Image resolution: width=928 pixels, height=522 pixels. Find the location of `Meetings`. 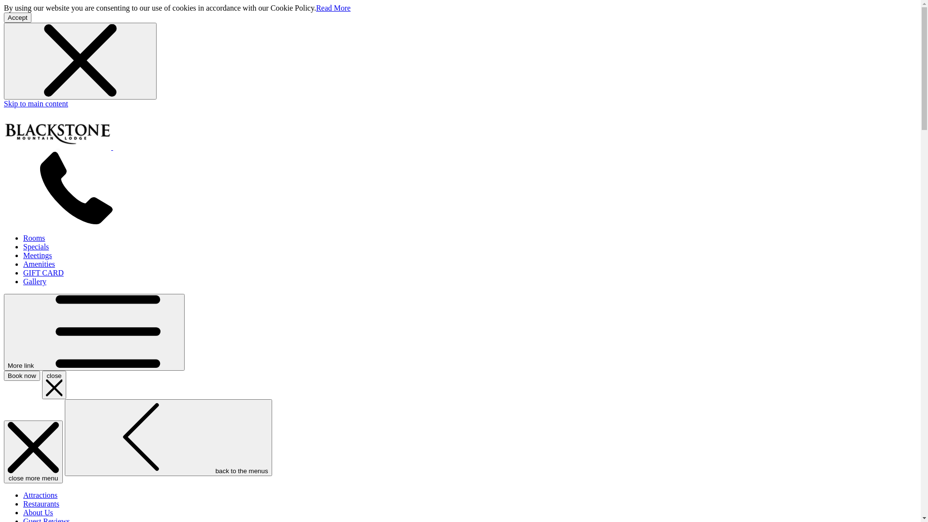

Meetings is located at coordinates (38, 255).